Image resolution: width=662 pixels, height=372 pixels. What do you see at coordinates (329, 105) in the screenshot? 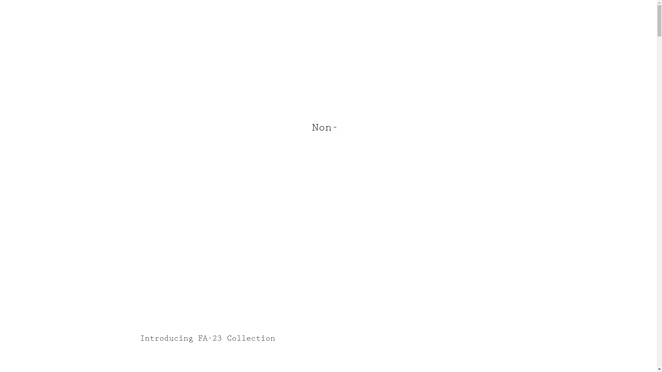
I see `Shop Fall 2023 Collection` at bounding box center [329, 105].